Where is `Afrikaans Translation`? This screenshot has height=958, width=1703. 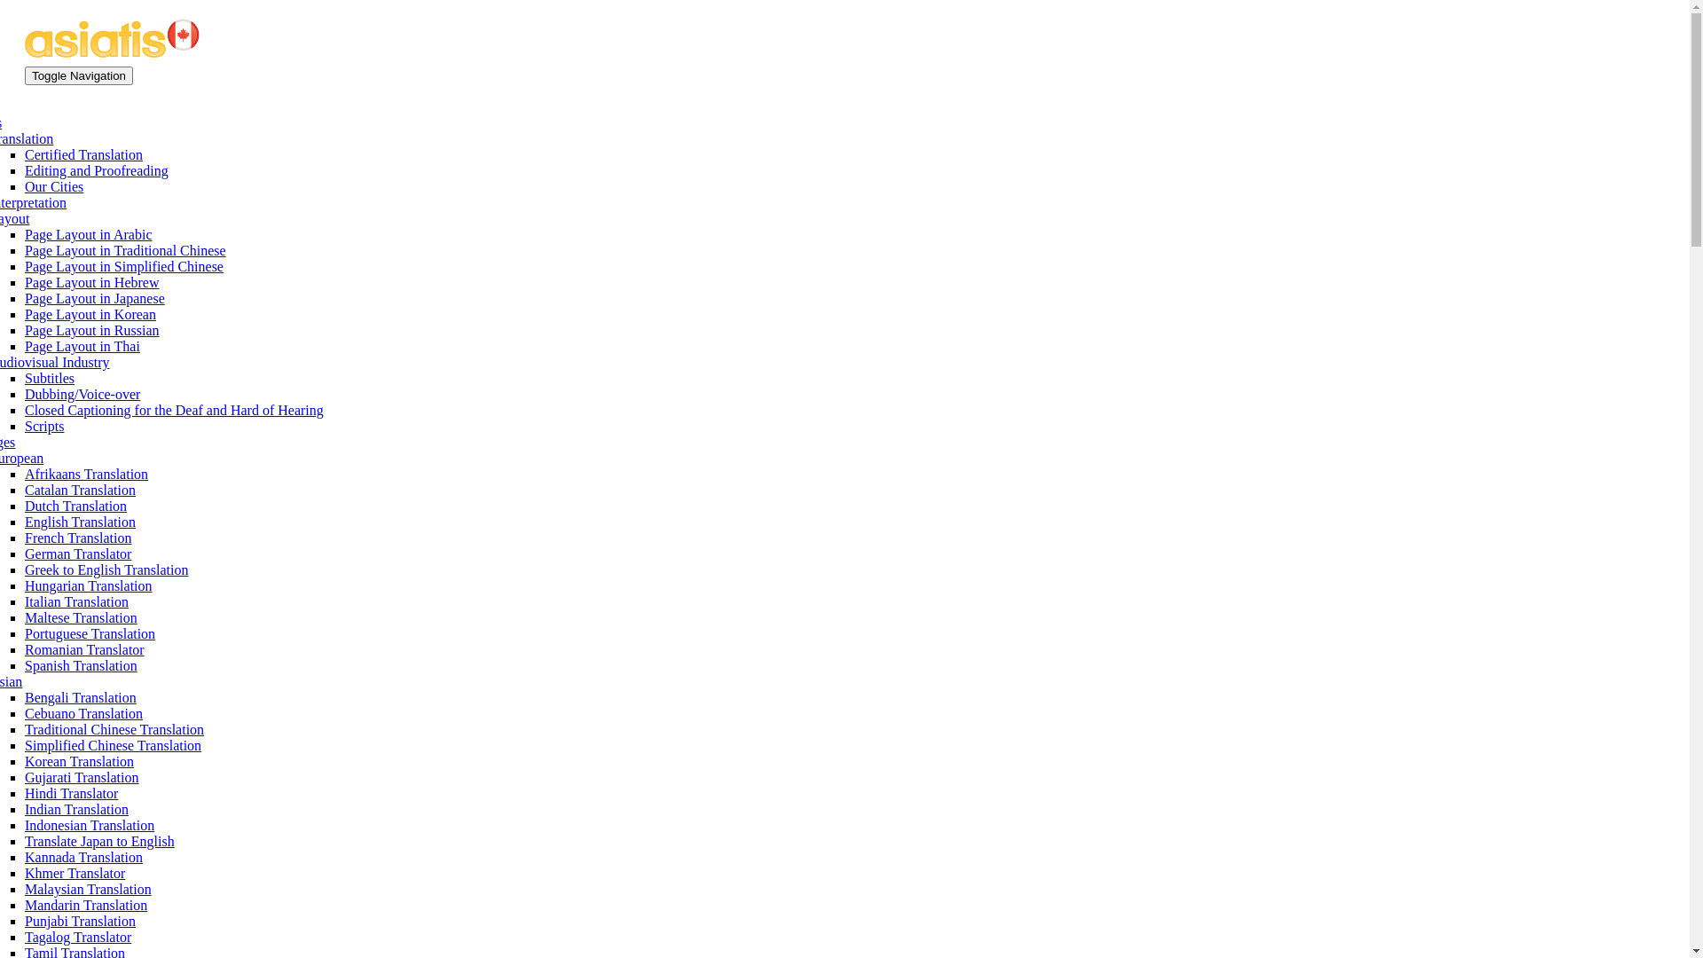 Afrikaans Translation is located at coordinates (87, 474).